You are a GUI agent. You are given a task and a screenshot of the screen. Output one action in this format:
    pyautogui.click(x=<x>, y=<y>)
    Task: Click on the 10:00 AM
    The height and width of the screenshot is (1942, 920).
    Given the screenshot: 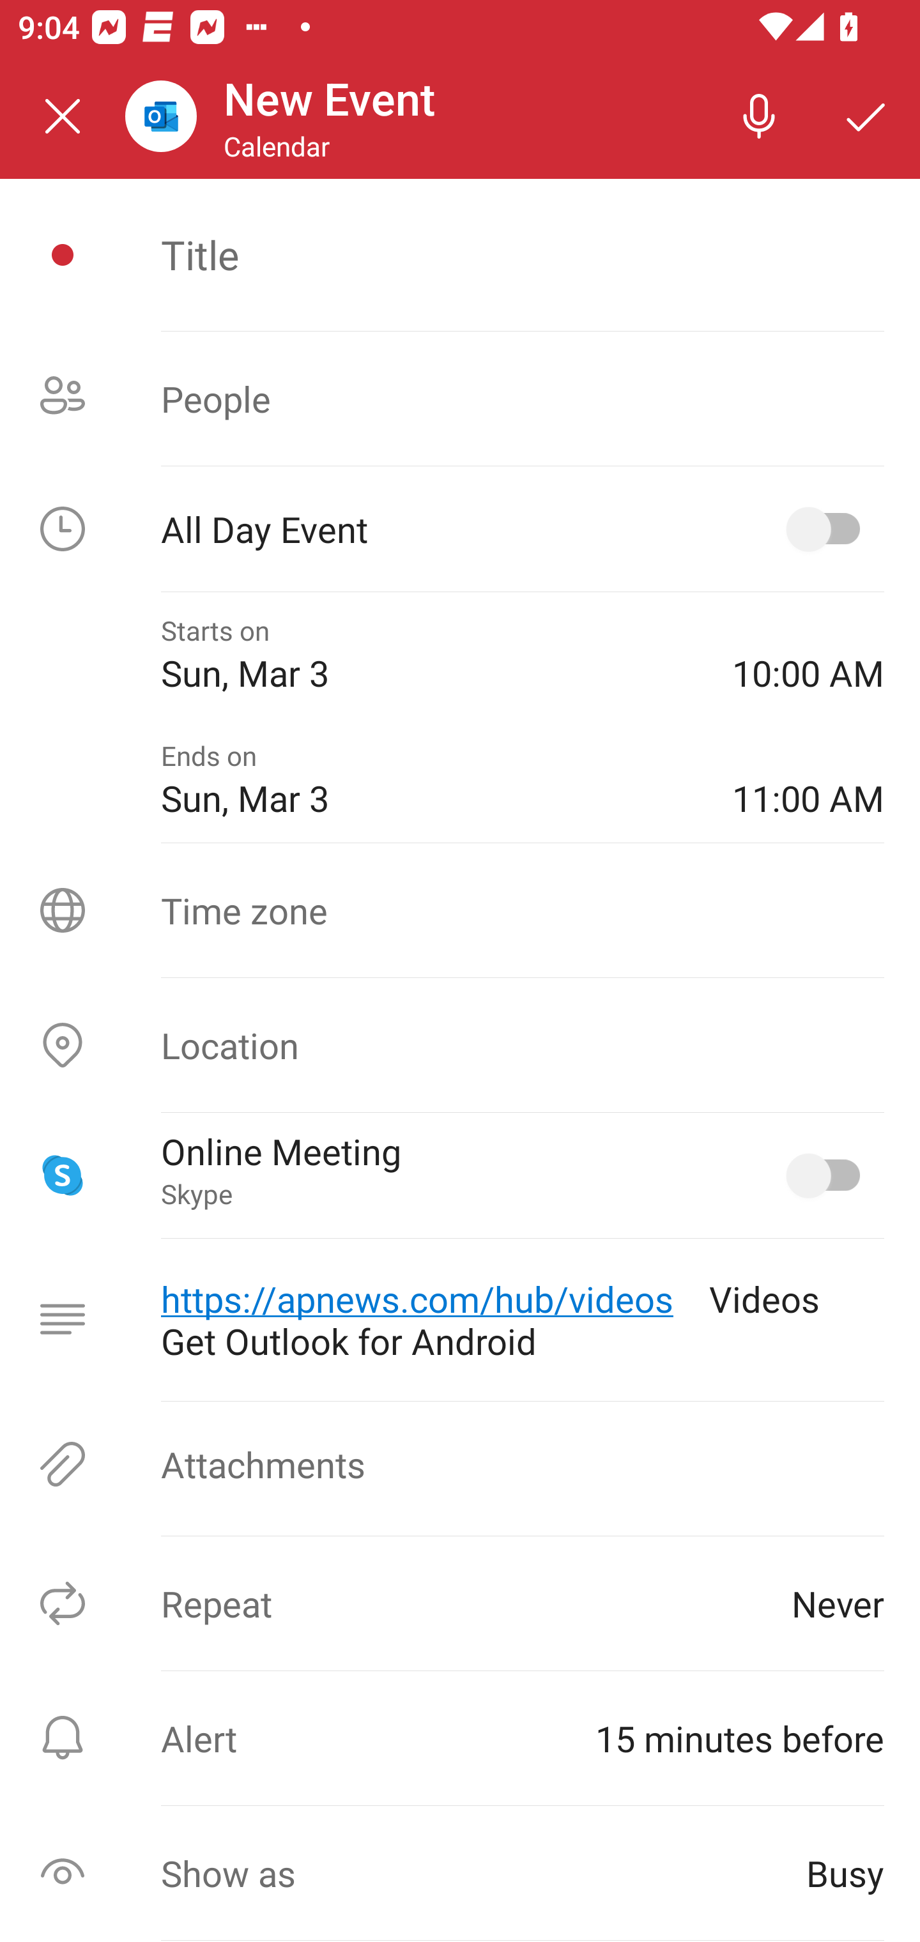 What is the action you would take?
    pyautogui.click(x=808, y=654)
    